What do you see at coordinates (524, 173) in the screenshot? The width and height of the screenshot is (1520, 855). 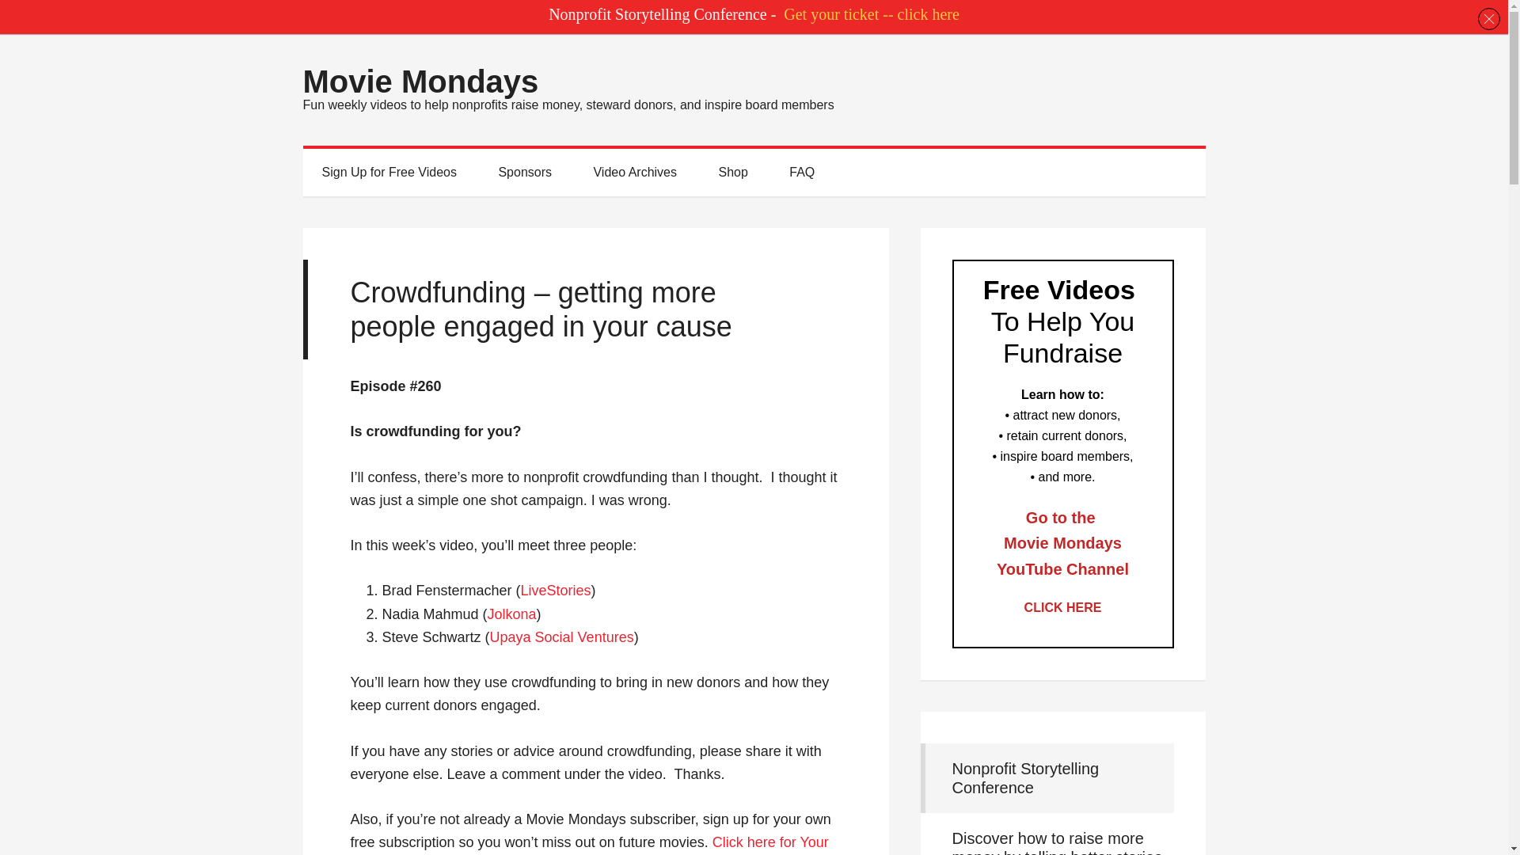 I see `Sponsors` at bounding box center [524, 173].